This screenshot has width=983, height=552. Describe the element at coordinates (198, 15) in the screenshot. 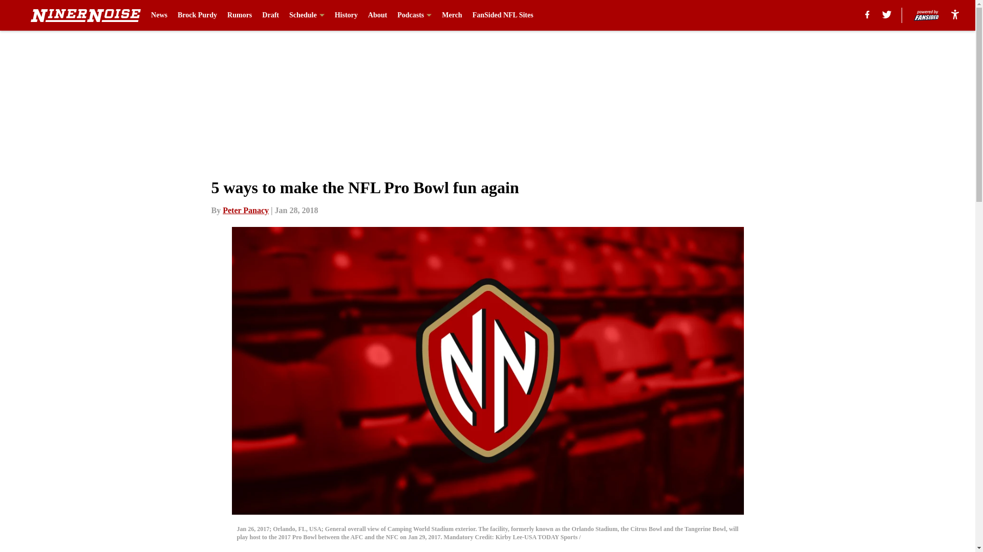

I see `Brock Purdy` at that location.